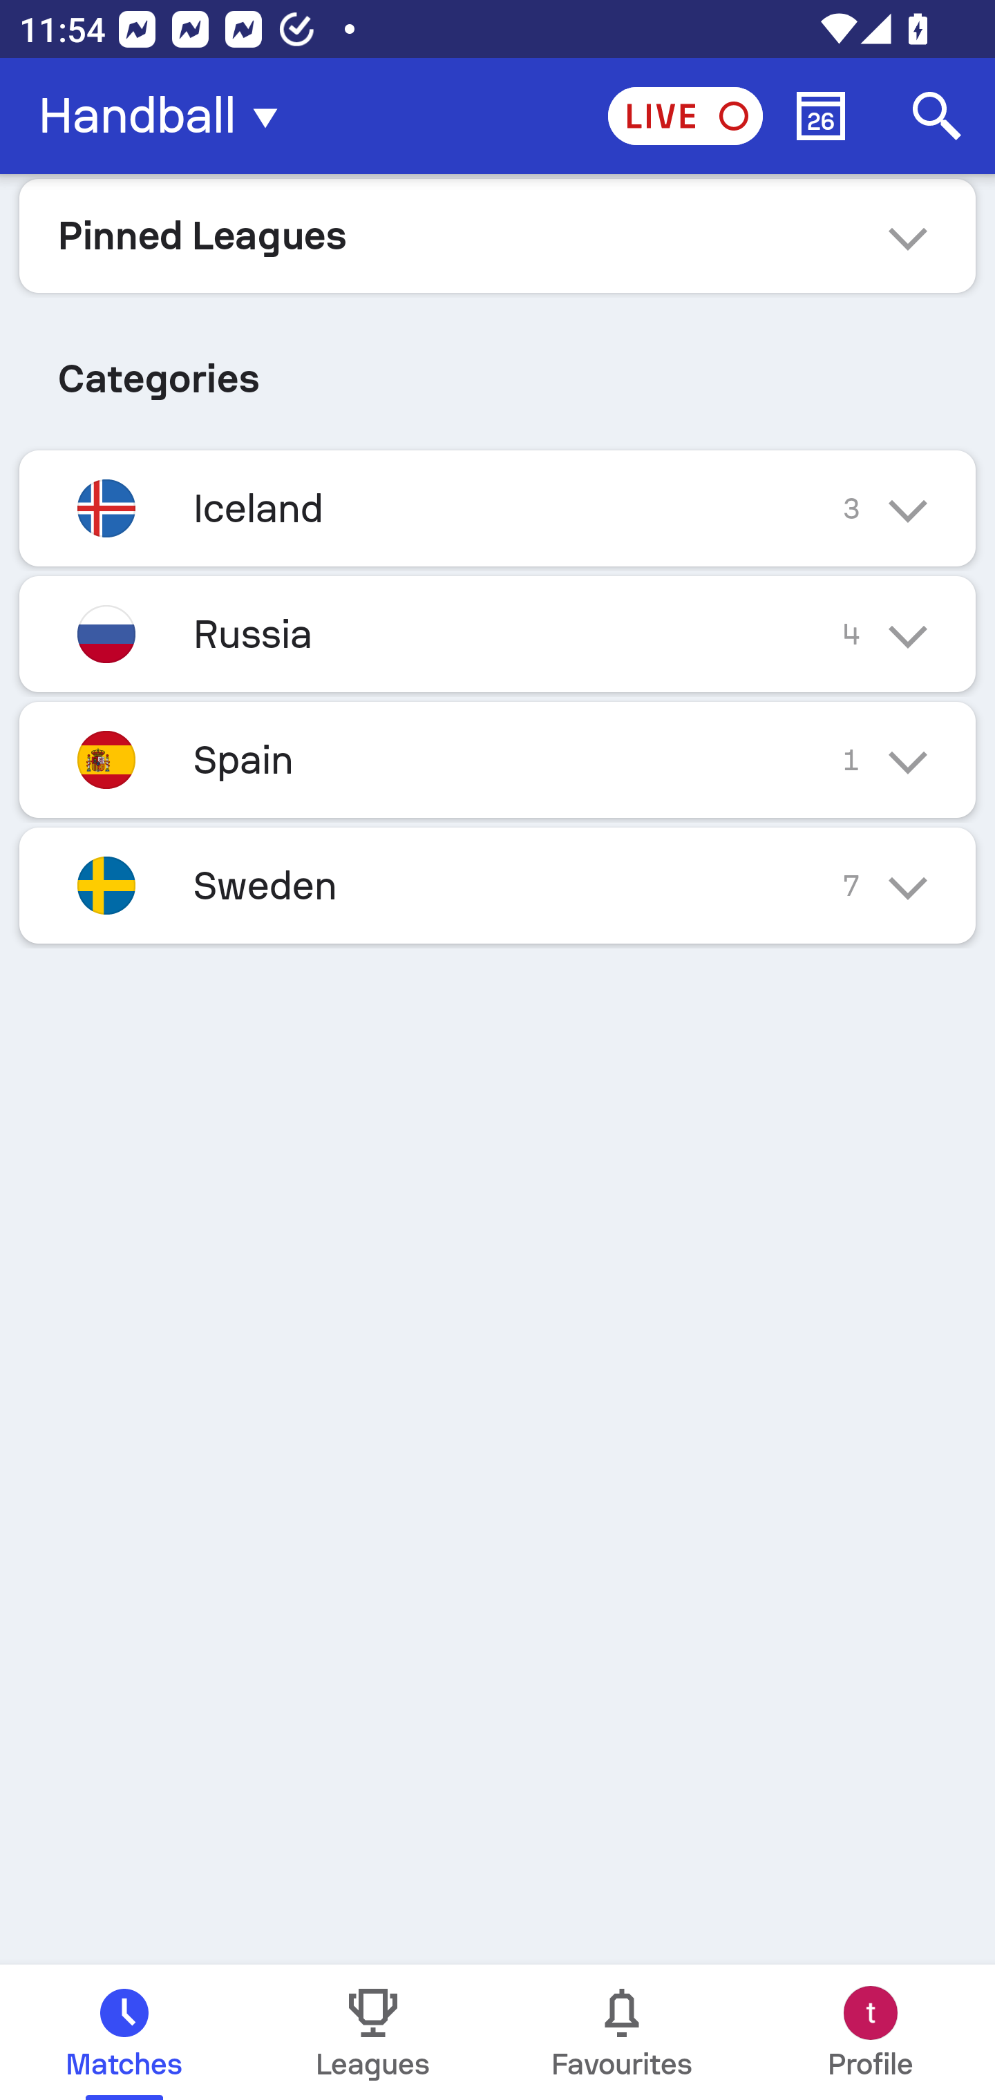  Describe the element at coordinates (937, 116) in the screenshot. I see `Search` at that location.